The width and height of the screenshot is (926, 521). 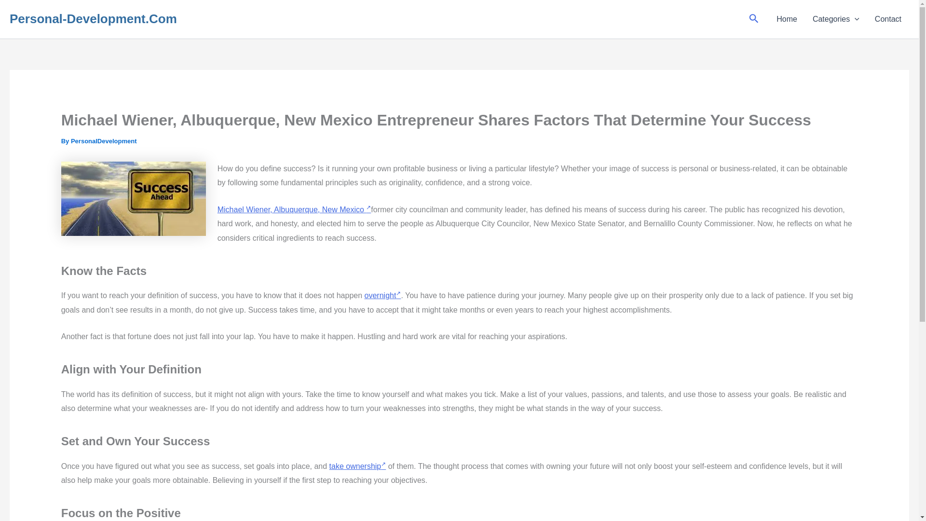 I want to click on Home, so click(x=786, y=19).